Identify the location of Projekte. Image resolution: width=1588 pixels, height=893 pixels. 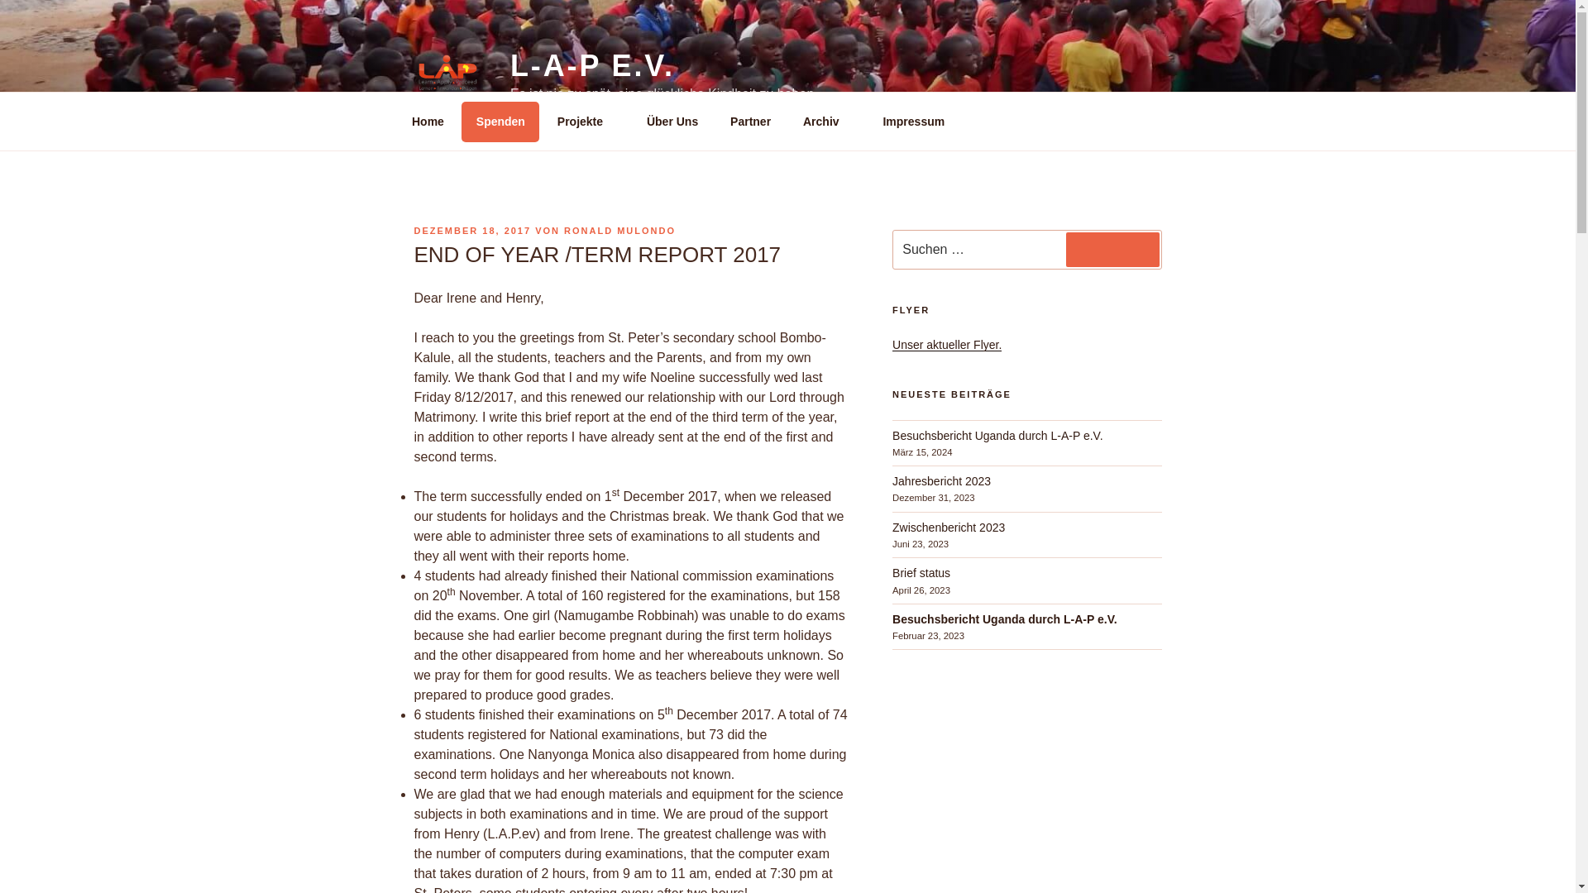
(586, 121).